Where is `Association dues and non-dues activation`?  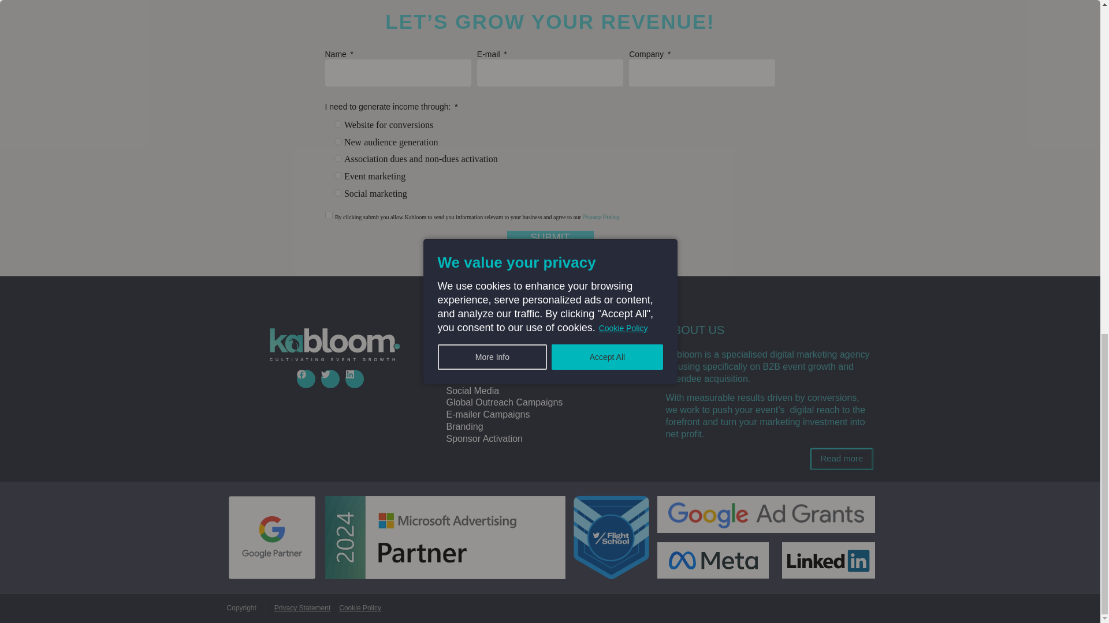 Association dues and non-dues activation is located at coordinates (337, 158).